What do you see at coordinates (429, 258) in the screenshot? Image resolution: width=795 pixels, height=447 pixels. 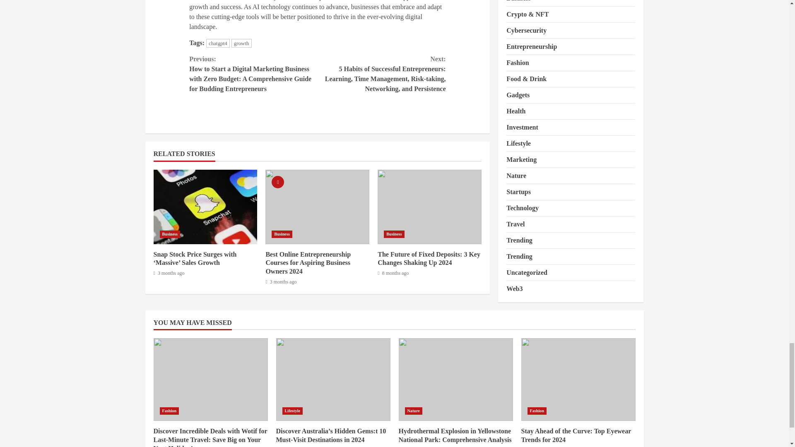 I see `The Future of Fixed Deposits: 3 Key Changes Shaking Up 2024` at bounding box center [429, 258].